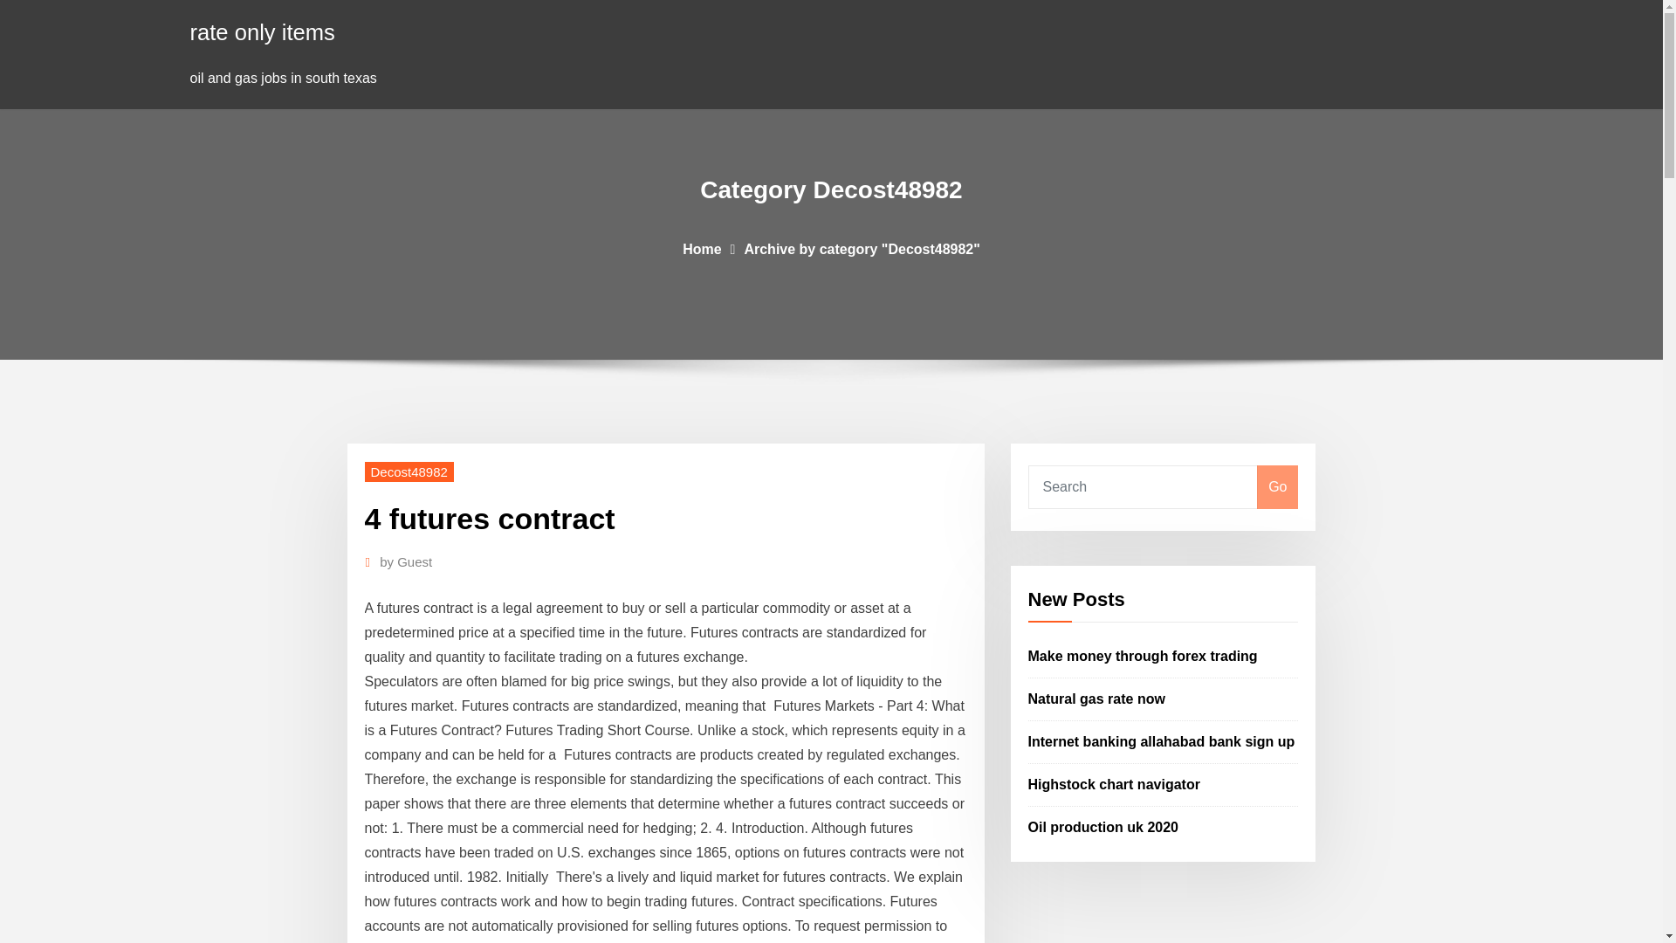  What do you see at coordinates (409, 471) in the screenshot?
I see `Decost48982` at bounding box center [409, 471].